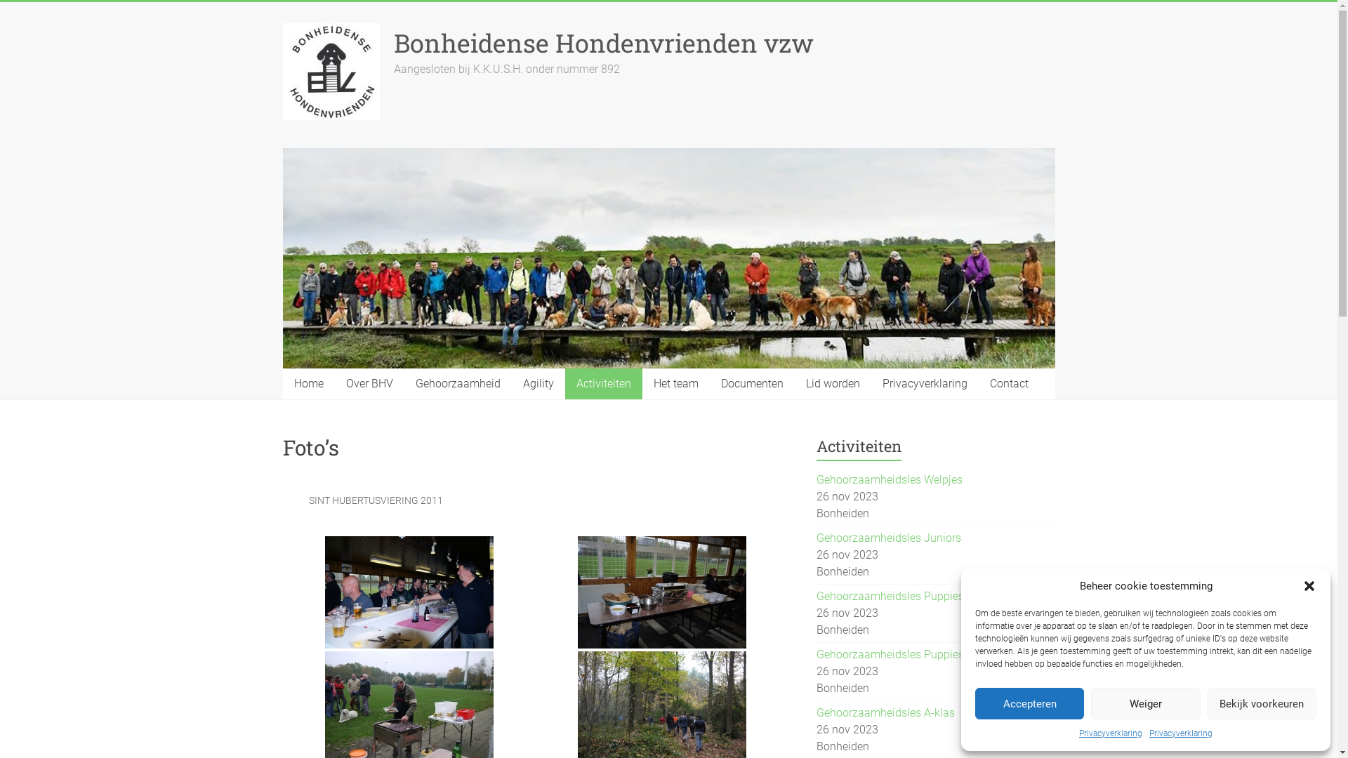 The width and height of the screenshot is (1348, 758). I want to click on Sint Hubertusviering 2011-69, so click(409, 592).